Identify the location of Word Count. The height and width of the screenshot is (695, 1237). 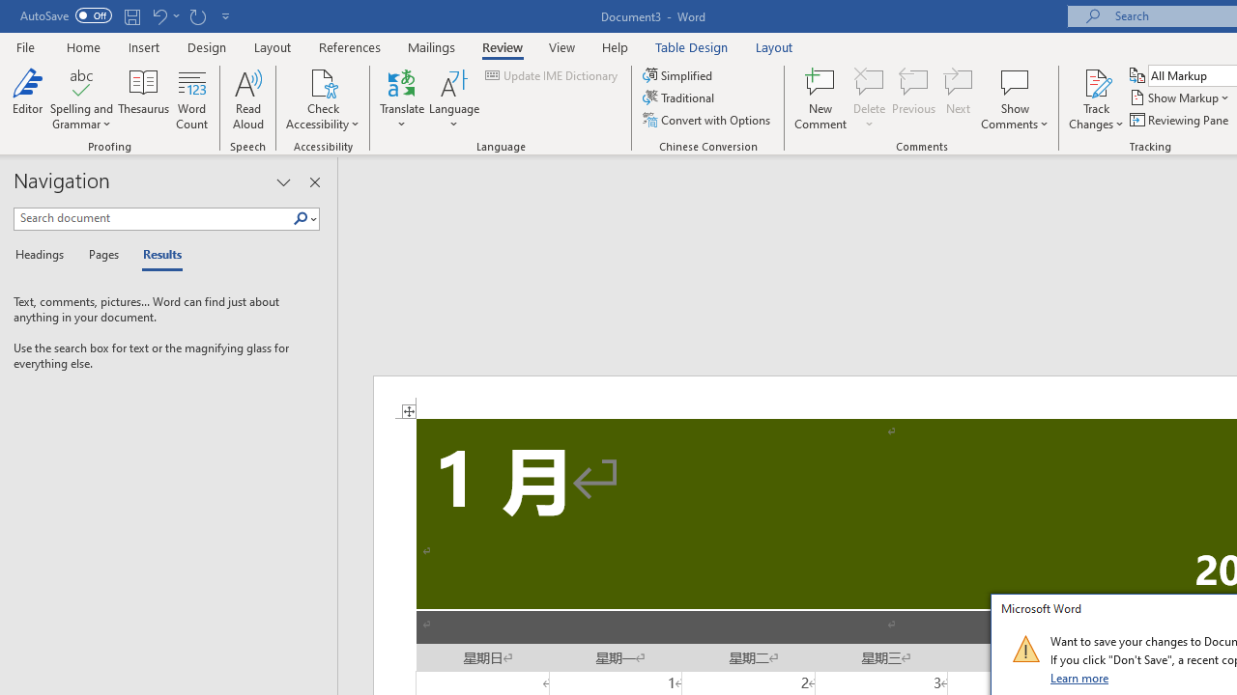
(191, 98).